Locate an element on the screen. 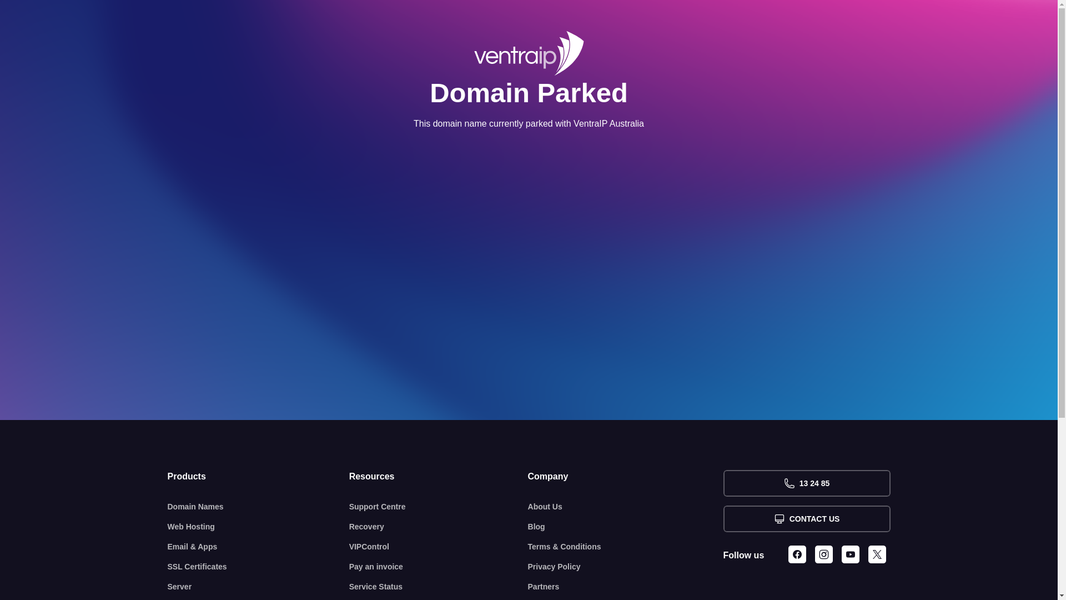 This screenshot has height=600, width=1066. VIPControl is located at coordinates (439, 547).